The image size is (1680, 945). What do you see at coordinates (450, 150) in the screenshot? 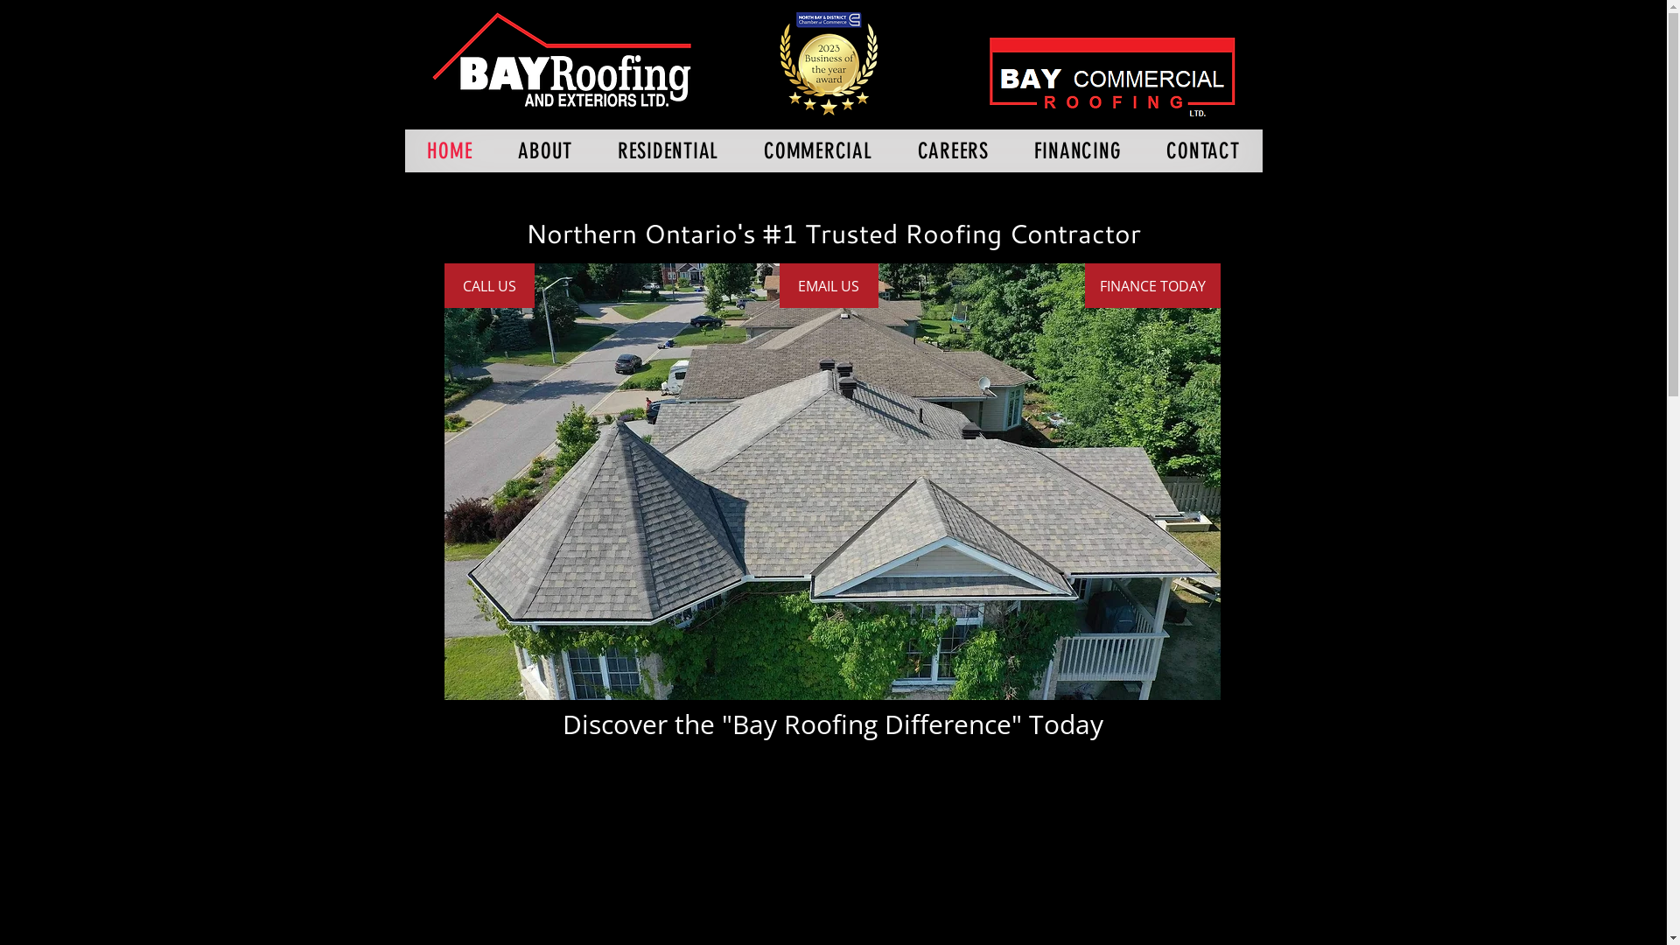
I see `HOME` at bounding box center [450, 150].